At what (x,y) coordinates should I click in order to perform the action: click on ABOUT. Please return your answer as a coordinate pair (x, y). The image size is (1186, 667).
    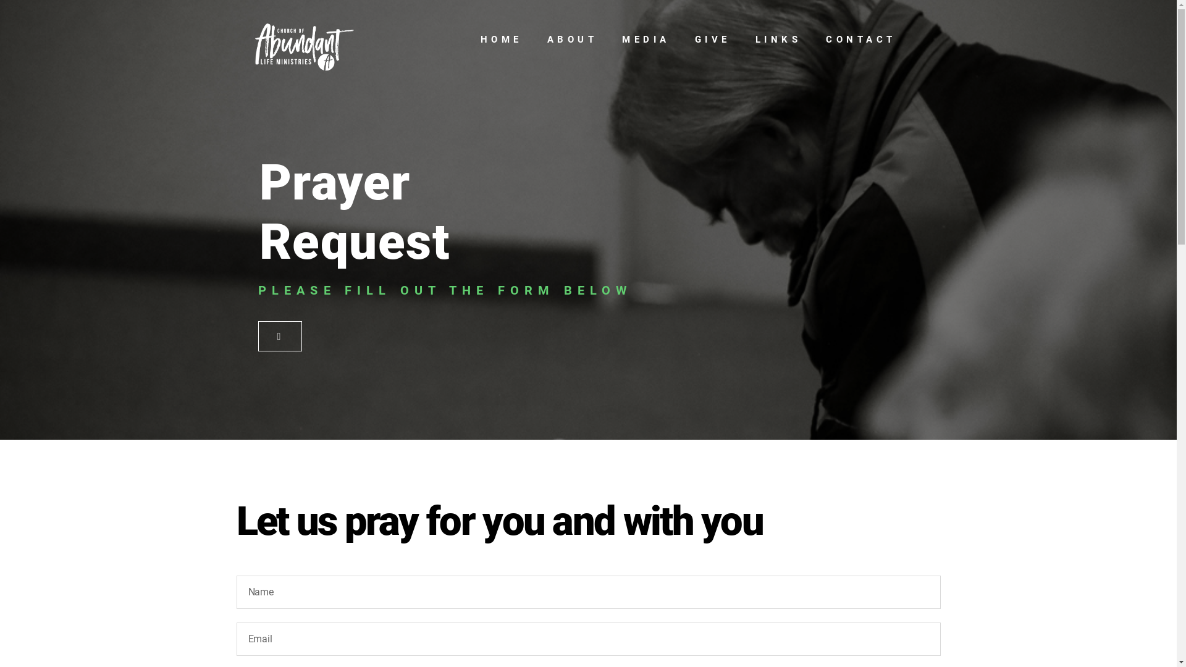
    Looking at the image, I should click on (572, 40).